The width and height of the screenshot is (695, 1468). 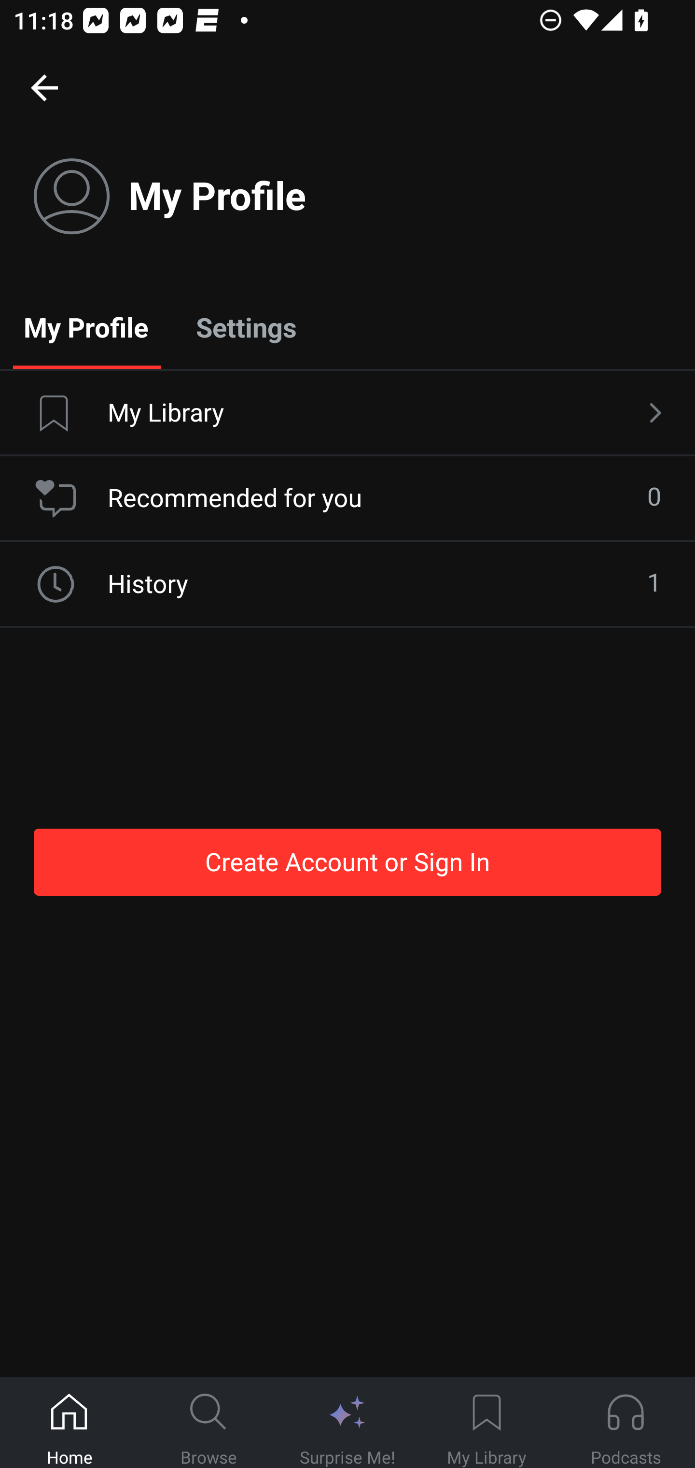 I want to click on Home, back, so click(x=44, y=87).